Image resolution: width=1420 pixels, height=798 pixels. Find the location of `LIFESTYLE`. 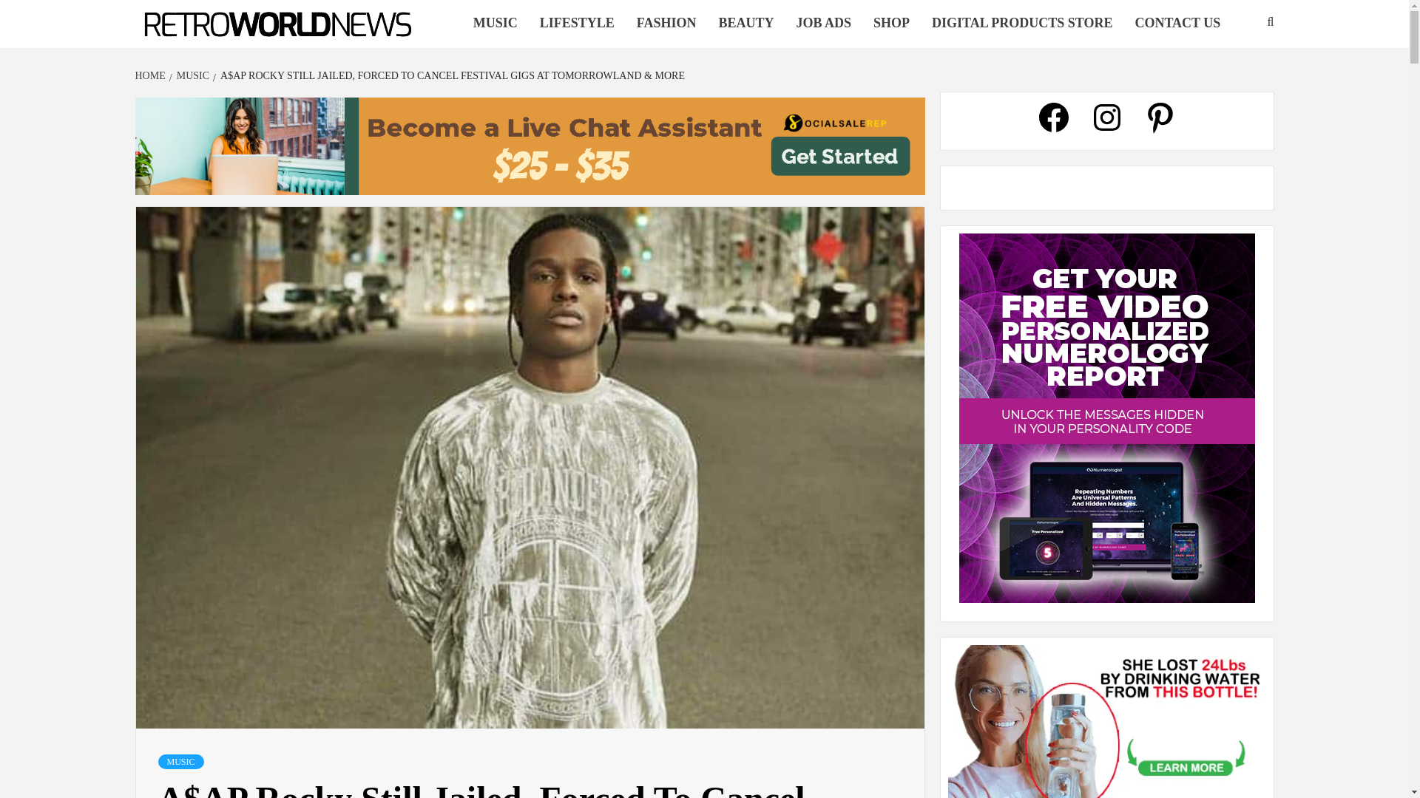

LIFESTYLE is located at coordinates (577, 23).